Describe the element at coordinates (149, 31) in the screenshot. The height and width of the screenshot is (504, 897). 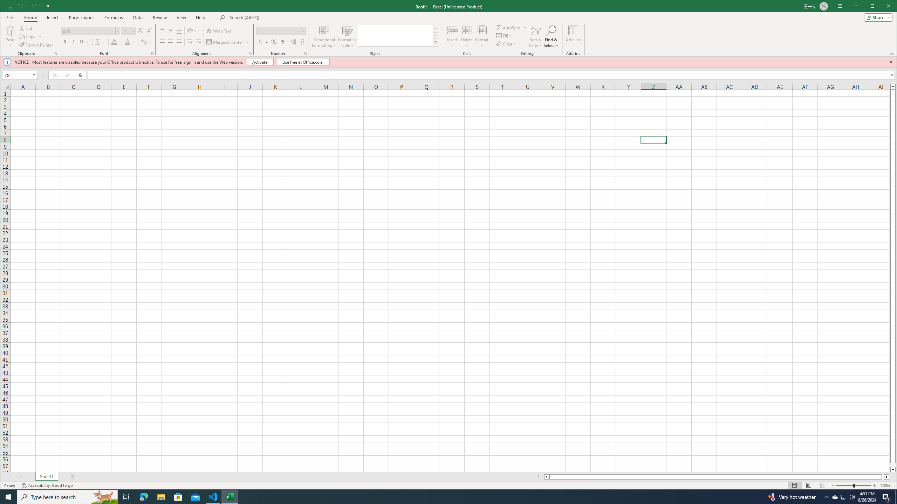
I see `Decrease Font Size` at that location.